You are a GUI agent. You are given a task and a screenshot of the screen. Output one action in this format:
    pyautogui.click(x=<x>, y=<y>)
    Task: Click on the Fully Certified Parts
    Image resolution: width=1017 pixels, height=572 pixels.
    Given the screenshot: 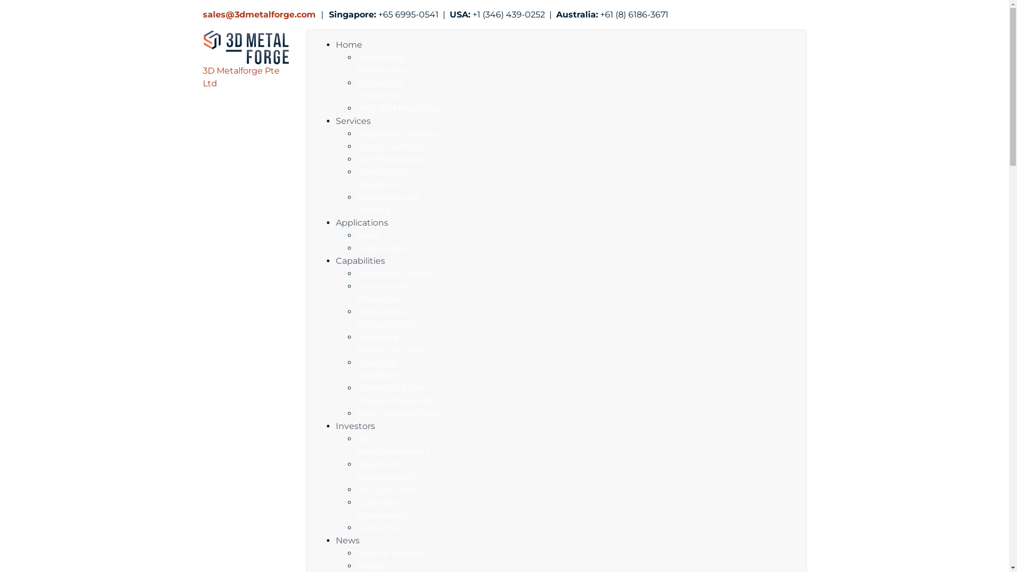 What is the action you would take?
    pyautogui.click(x=398, y=413)
    